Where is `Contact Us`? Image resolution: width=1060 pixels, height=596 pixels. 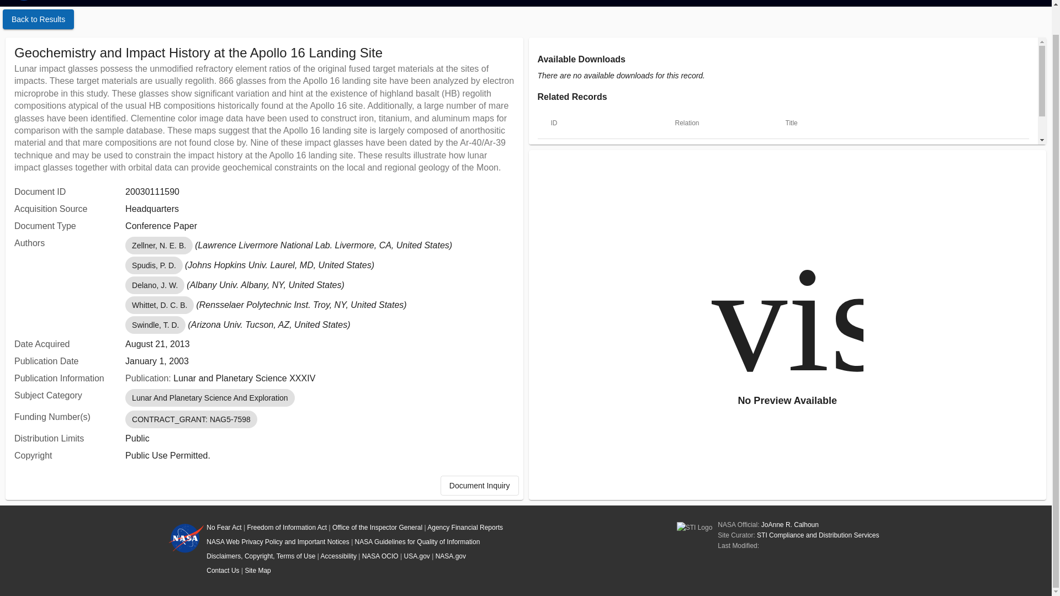 Contact Us is located at coordinates (223, 571).